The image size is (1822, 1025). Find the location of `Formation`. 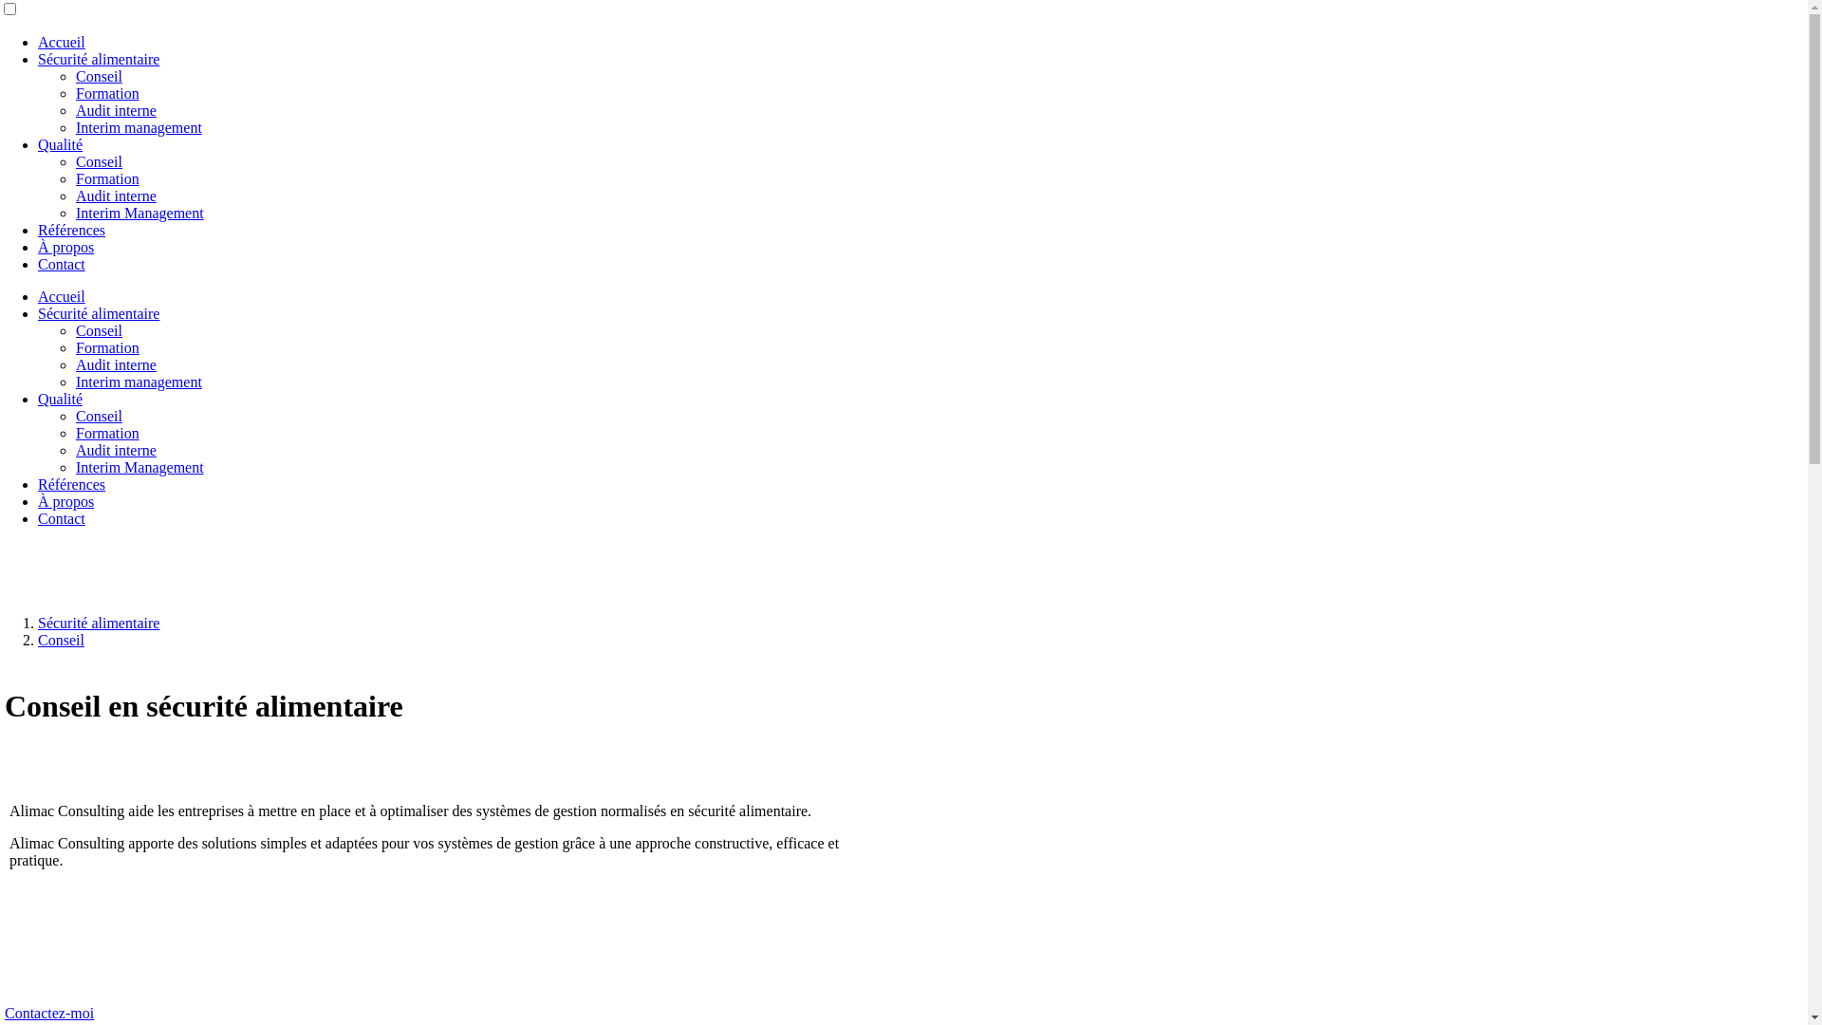

Formation is located at coordinates (108, 347).